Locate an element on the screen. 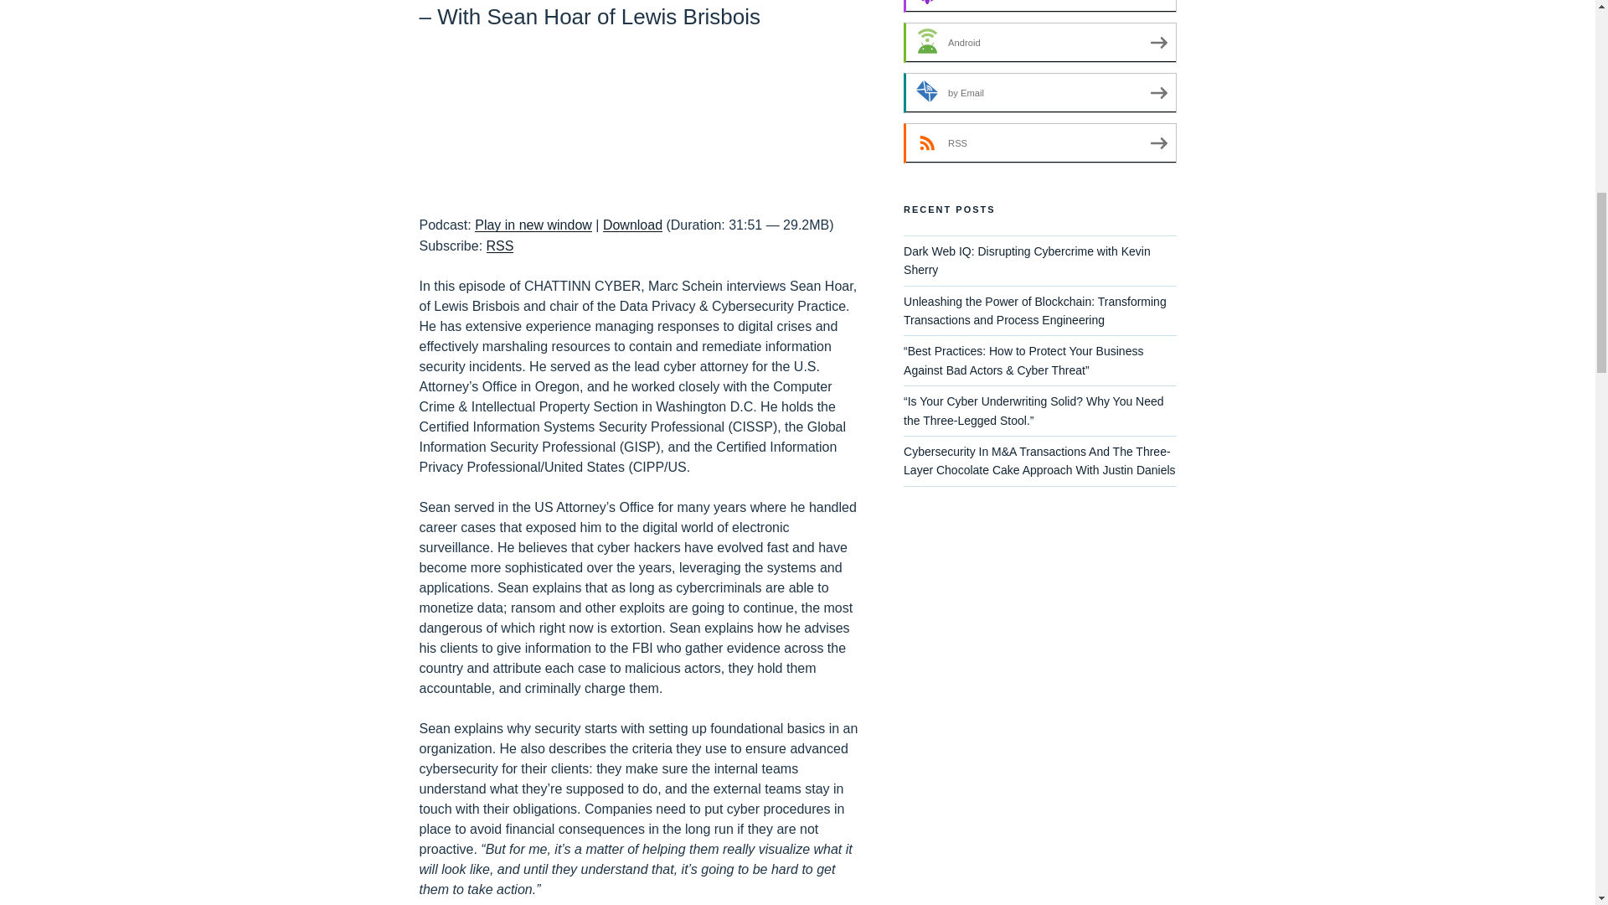 This screenshot has width=1608, height=905. Apple Podcasts is located at coordinates (1039, 7).